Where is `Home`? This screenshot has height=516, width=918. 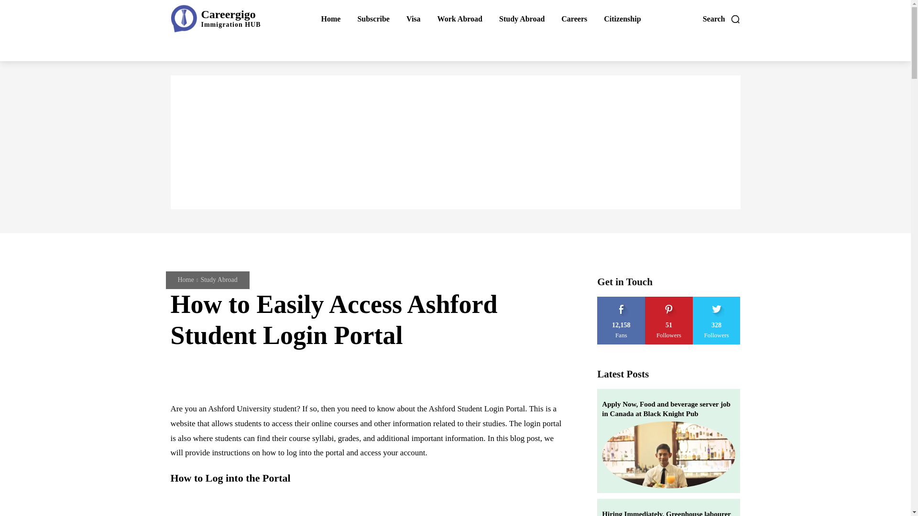
Home is located at coordinates (215, 18).